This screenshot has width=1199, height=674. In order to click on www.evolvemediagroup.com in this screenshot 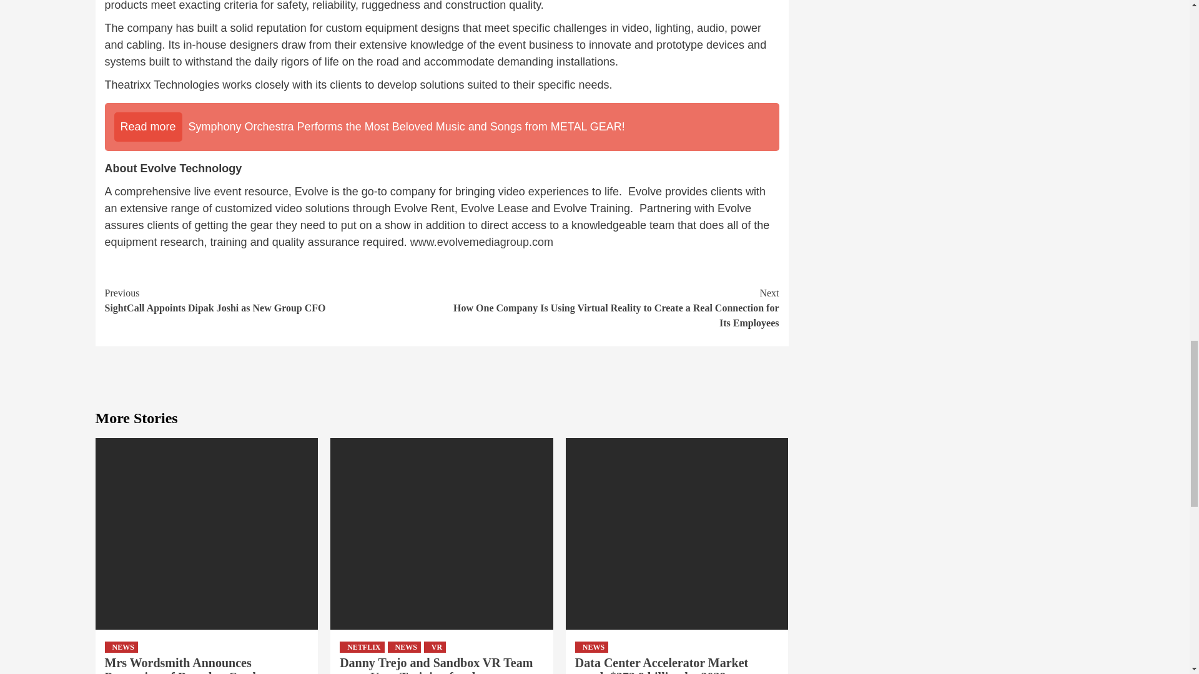, I will do `click(481, 242)`.